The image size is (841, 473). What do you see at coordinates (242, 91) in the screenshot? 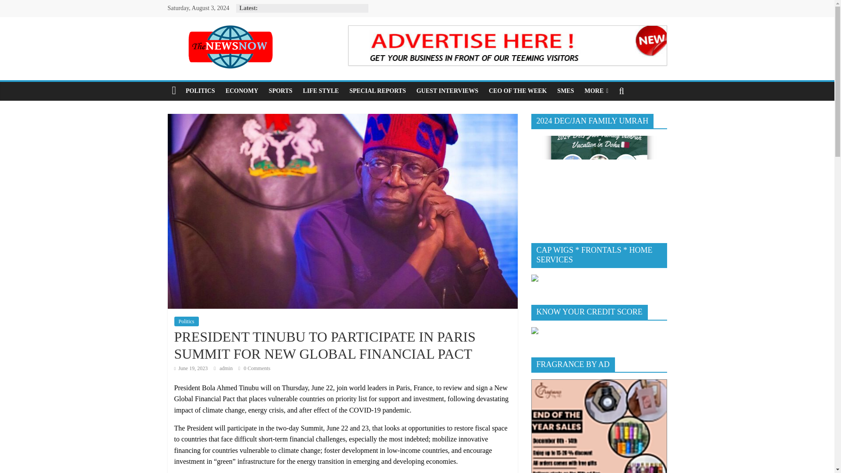
I see `ECONOMY` at bounding box center [242, 91].